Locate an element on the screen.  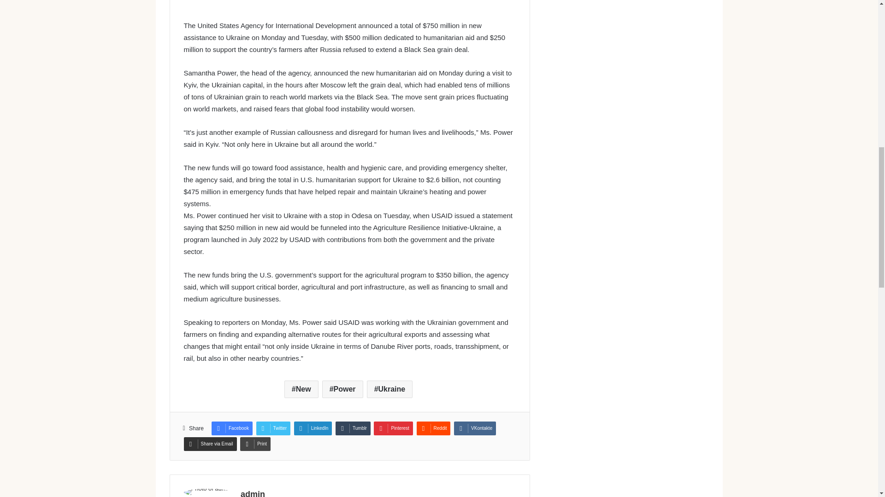
Reddit is located at coordinates (433, 428).